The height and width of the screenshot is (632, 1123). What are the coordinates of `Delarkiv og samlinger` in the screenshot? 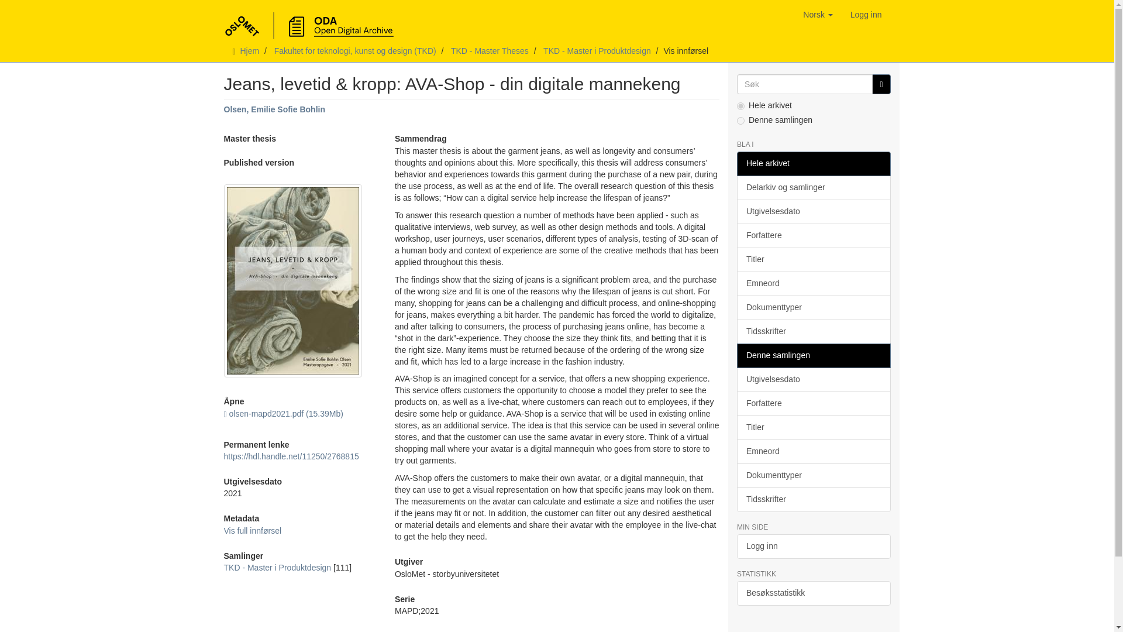 It's located at (813, 188).